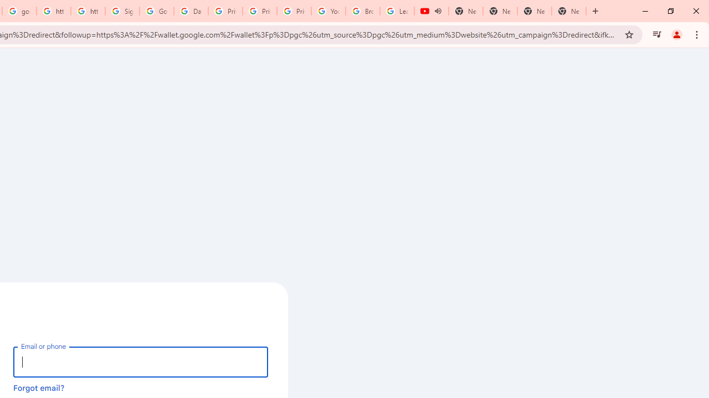 The width and height of the screenshot is (709, 398). What do you see at coordinates (88, 11) in the screenshot?
I see `https://scholar.google.com/` at bounding box center [88, 11].